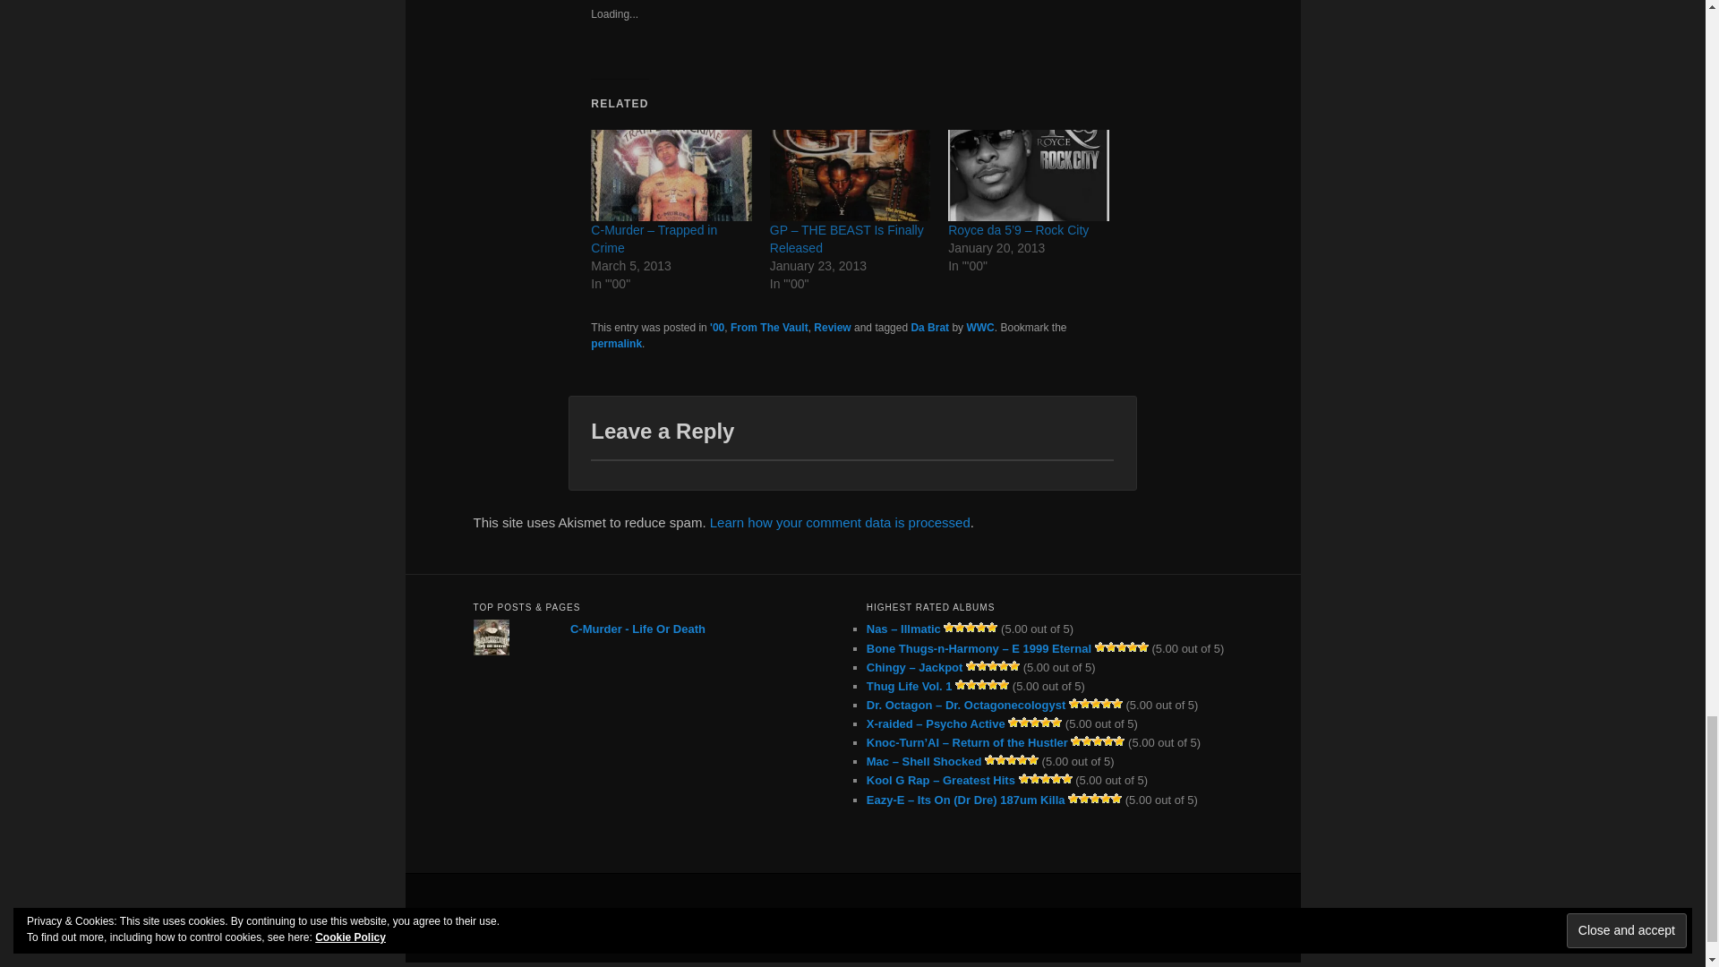 The image size is (1719, 967). I want to click on C-Murder - Life Or Death, so click(637, 629).